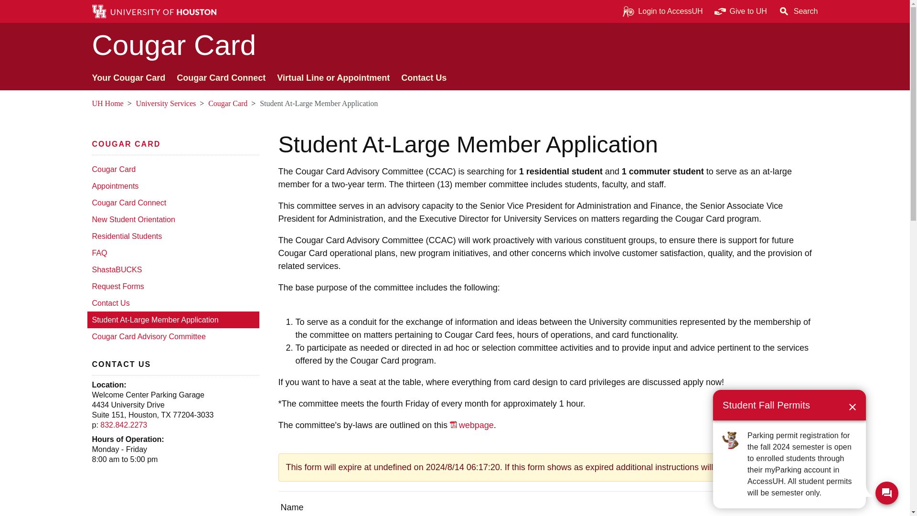 This screenshot has width=917, height=516. I want to click on Search, so click(798, 11).